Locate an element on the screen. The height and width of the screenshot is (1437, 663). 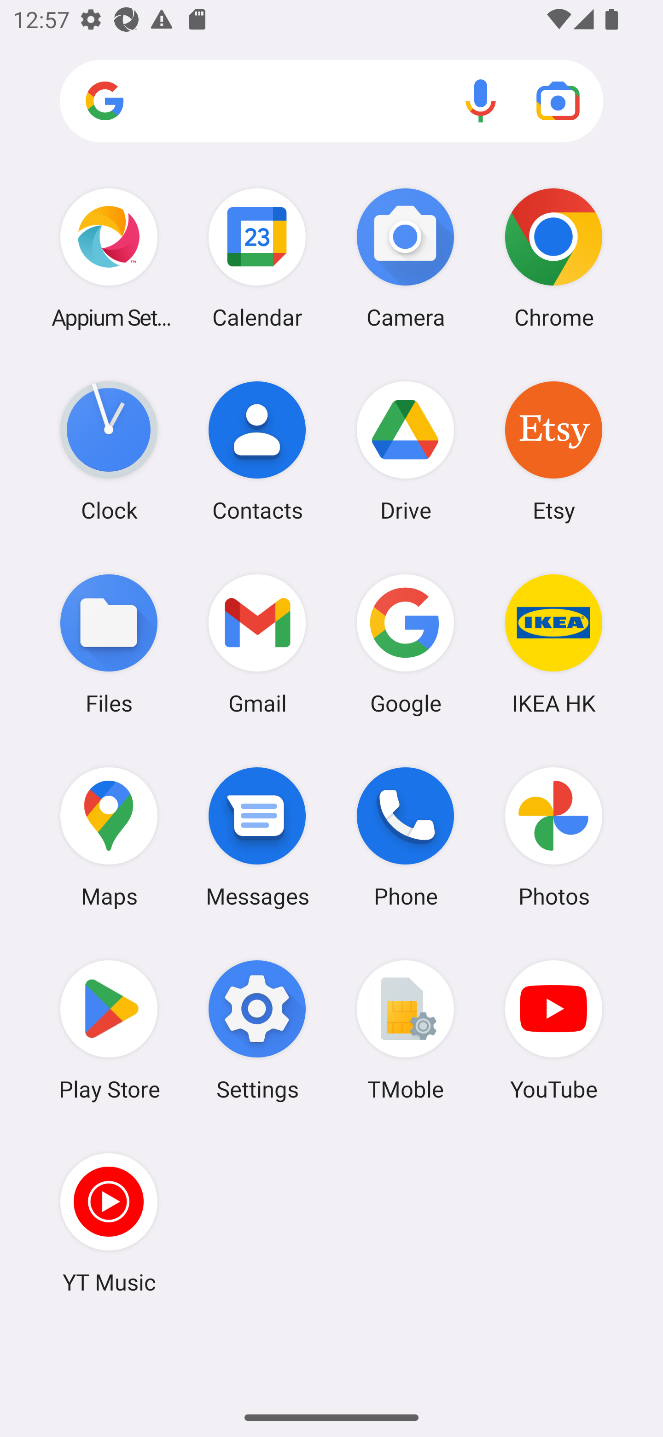
Settings is located at coordinates (257, 1030).